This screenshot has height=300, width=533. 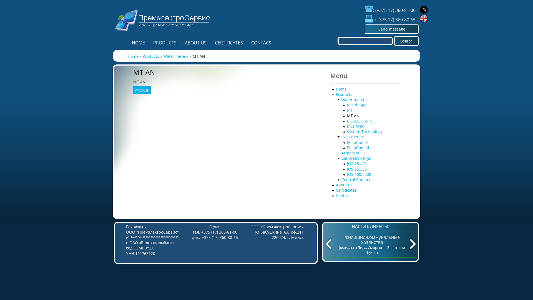 What do you see at coordinates (196, 43) in the screenshot?
I see `ABOUT US` at bounding box center [196, 43].